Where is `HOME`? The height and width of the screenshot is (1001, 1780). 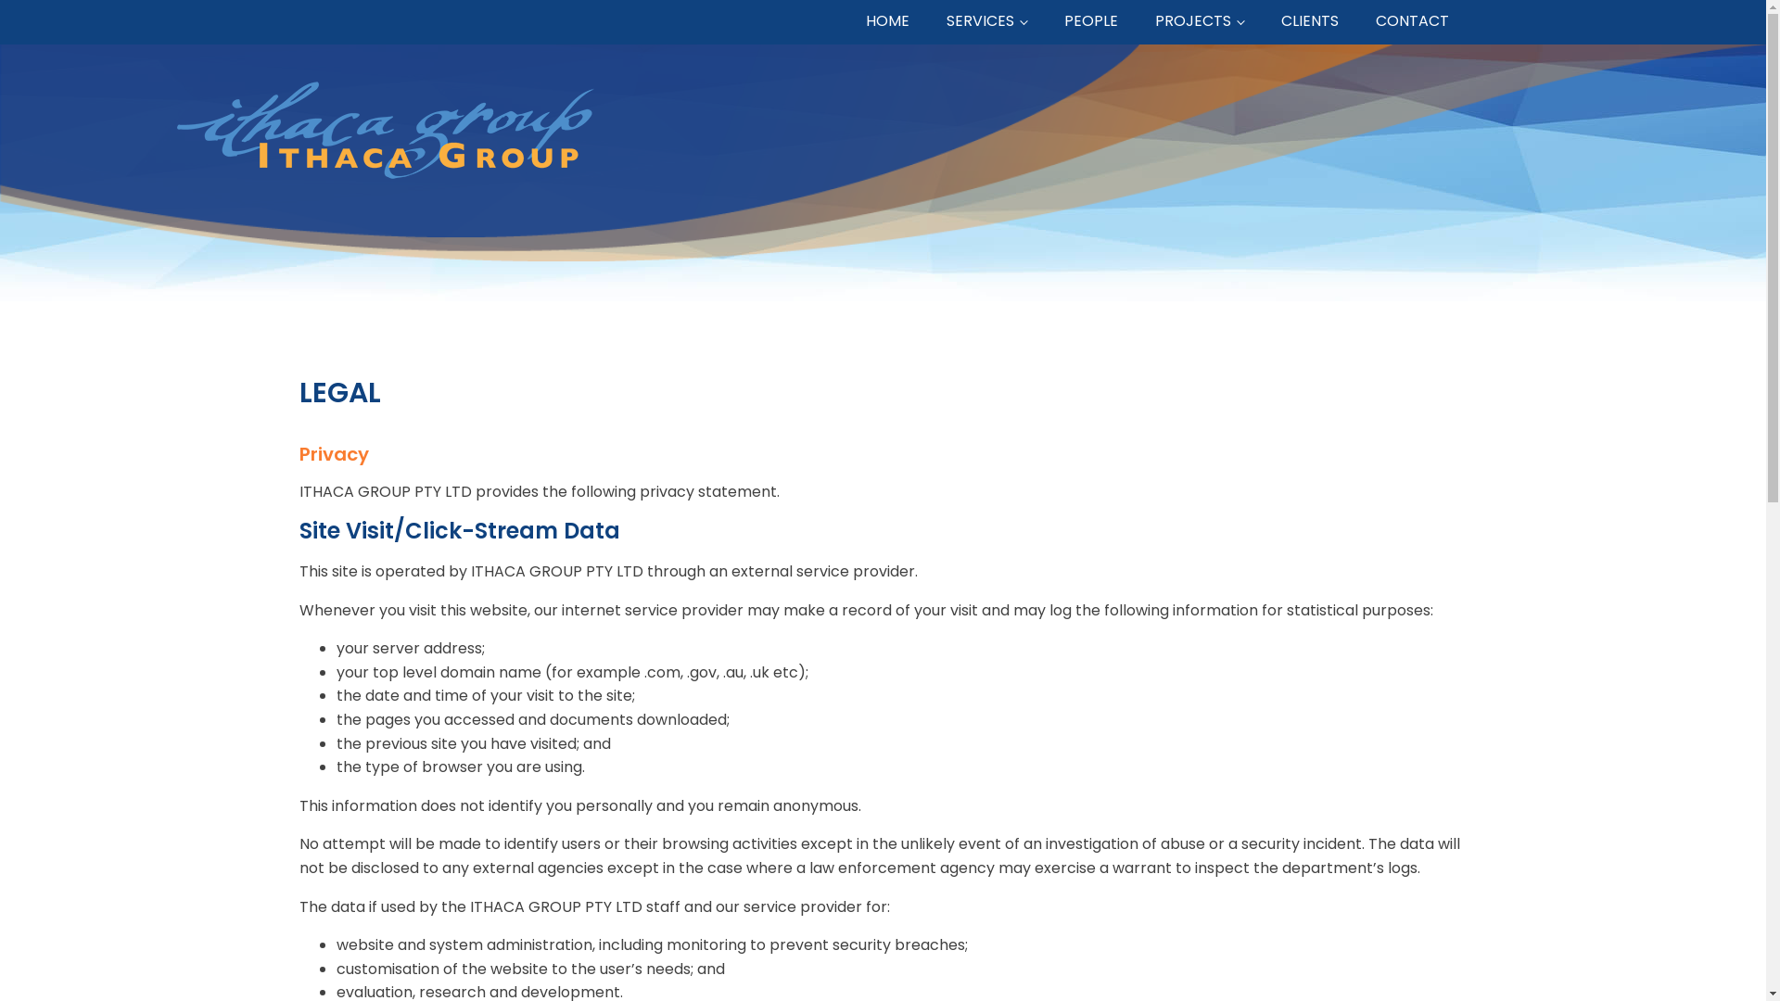
HOME is located at coordinates (888, 22).